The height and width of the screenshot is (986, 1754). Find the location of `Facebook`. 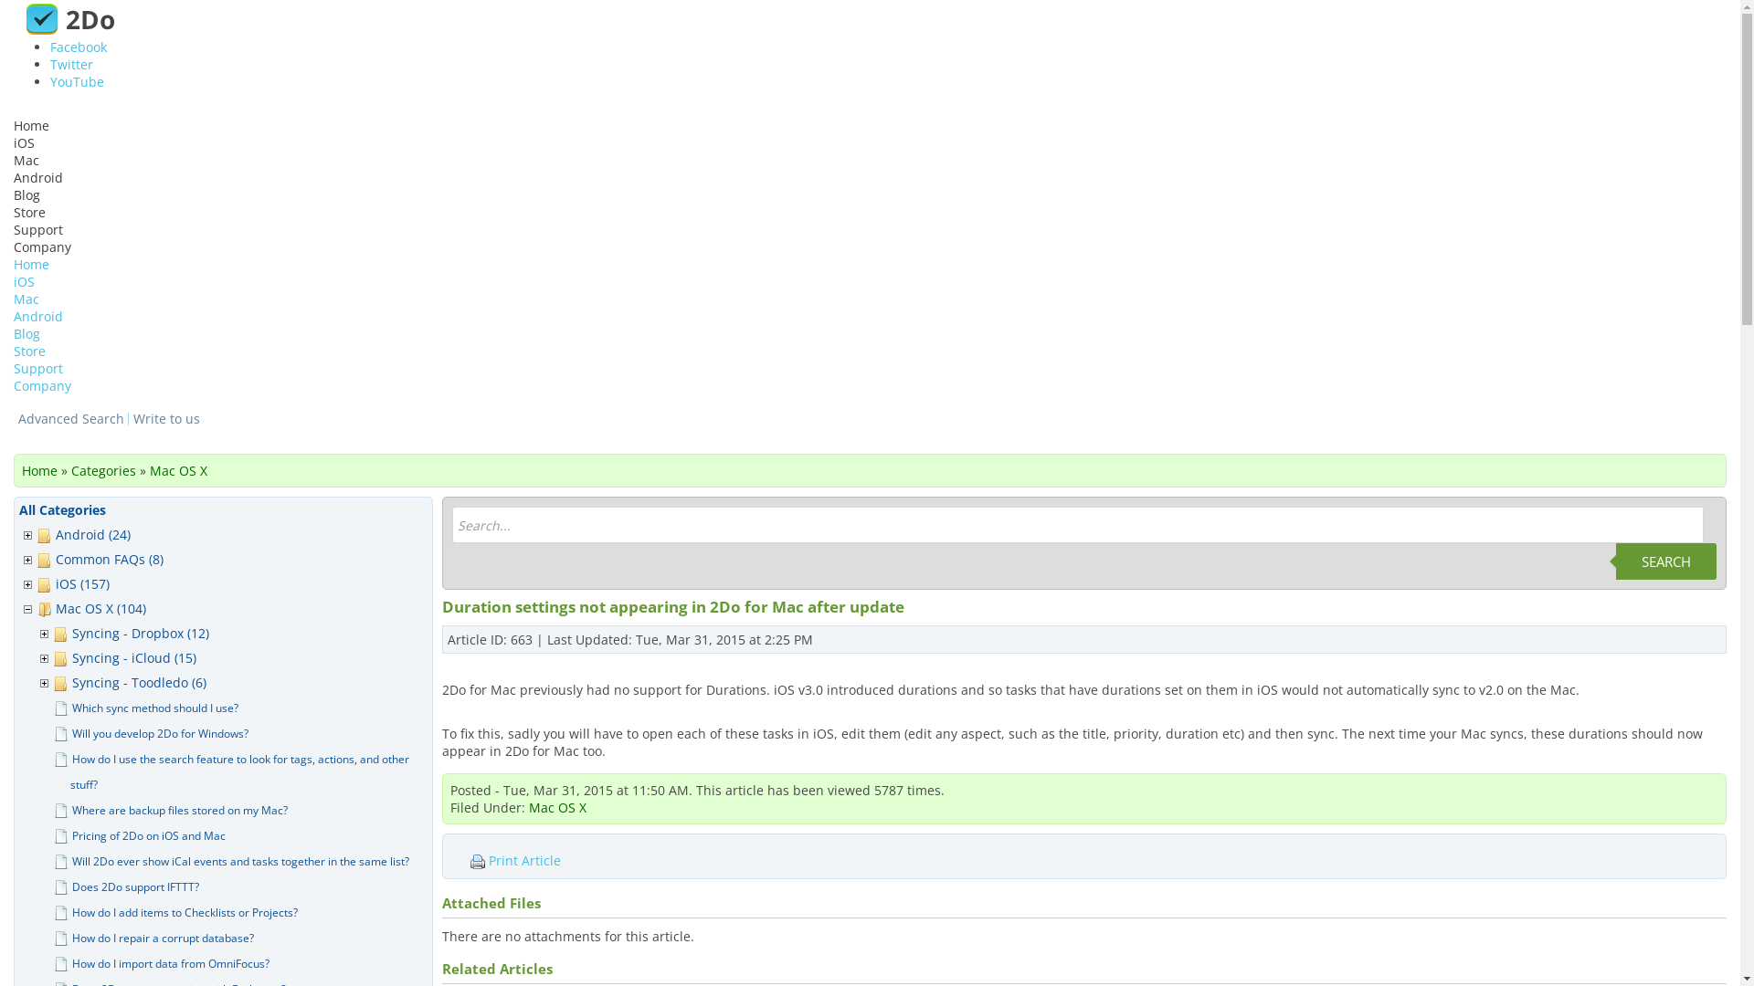

Facebook is located at coordinates (79, 47).